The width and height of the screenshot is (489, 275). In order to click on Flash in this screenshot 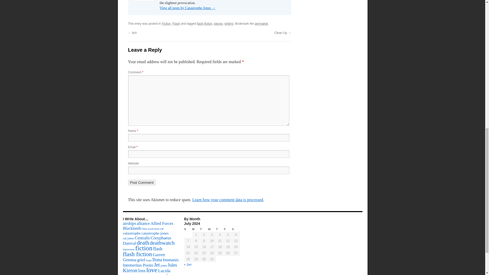, I will do `click(176, 24)`.